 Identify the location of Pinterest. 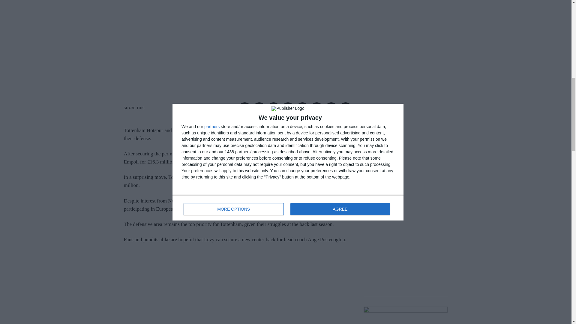
(288, 108).